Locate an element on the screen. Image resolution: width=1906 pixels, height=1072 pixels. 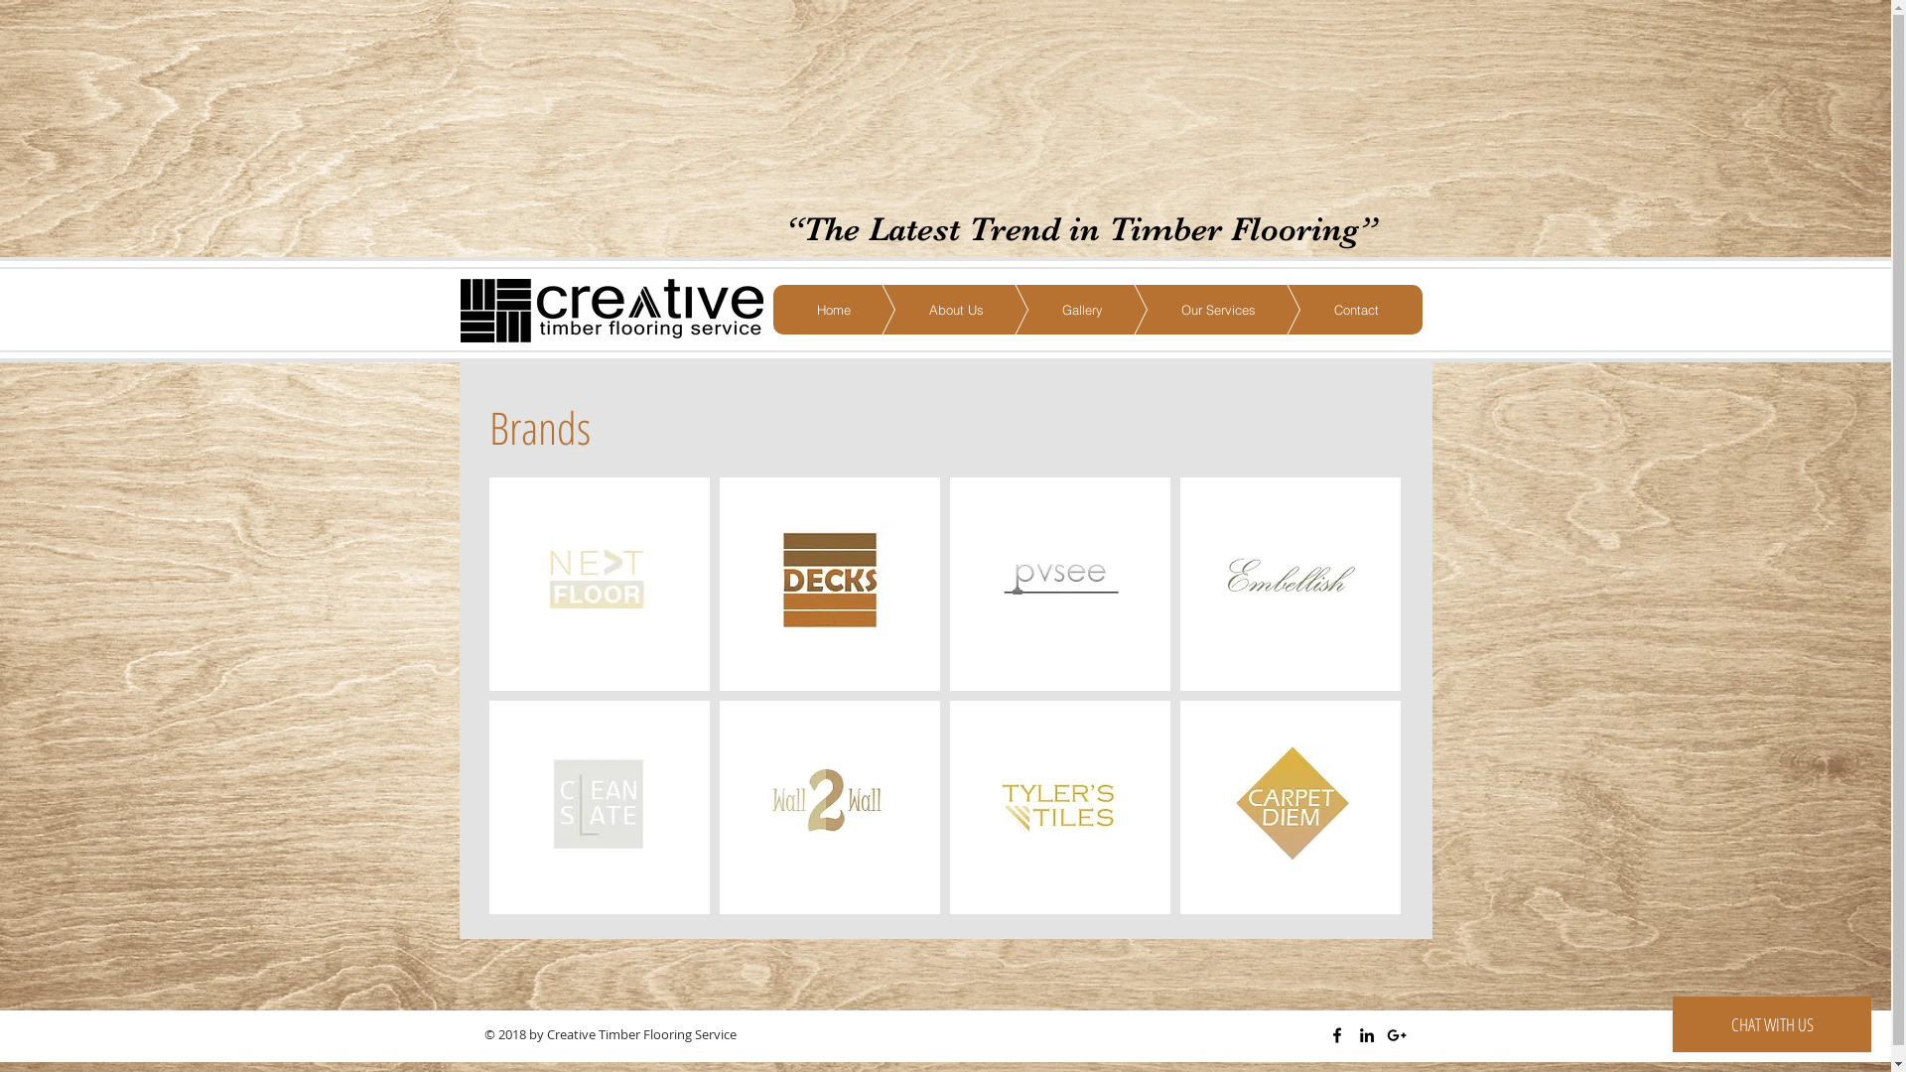
Our Services is located at coordinates (1189, 310).